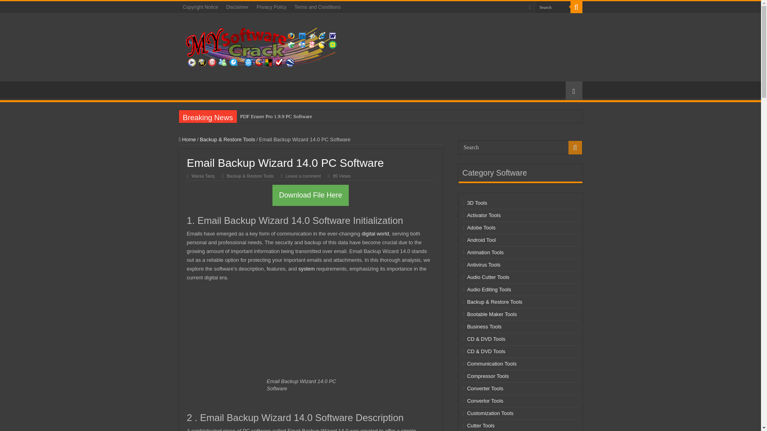  I want to click on system, so click(306, 269).